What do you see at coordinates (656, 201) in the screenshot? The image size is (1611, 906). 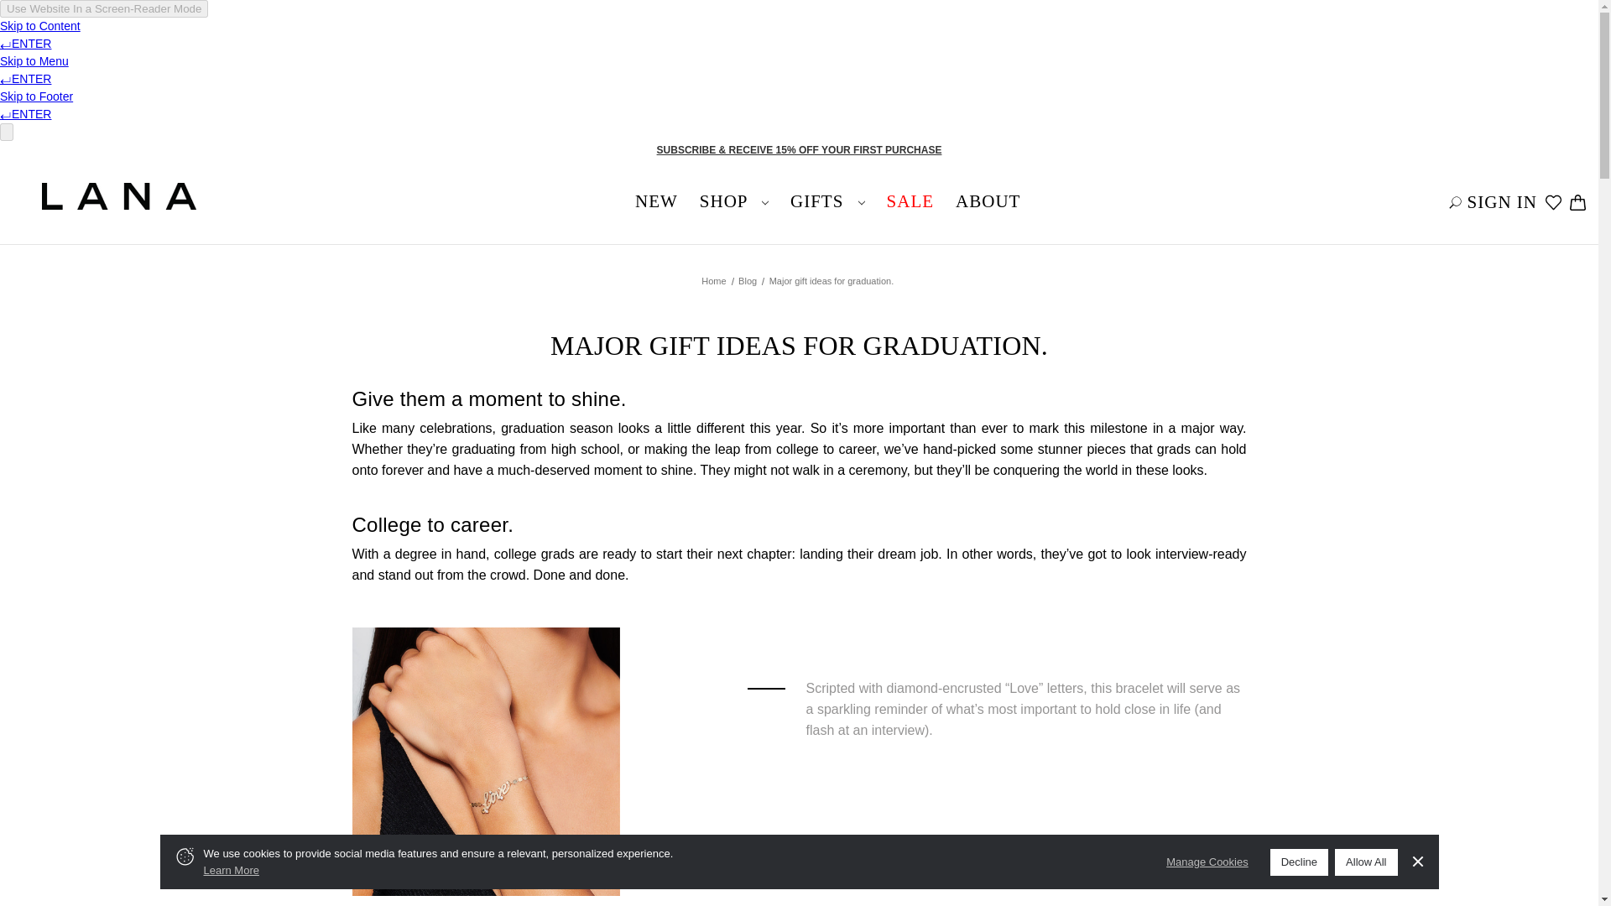 I see `NEW` at bounding box center [656, 201].